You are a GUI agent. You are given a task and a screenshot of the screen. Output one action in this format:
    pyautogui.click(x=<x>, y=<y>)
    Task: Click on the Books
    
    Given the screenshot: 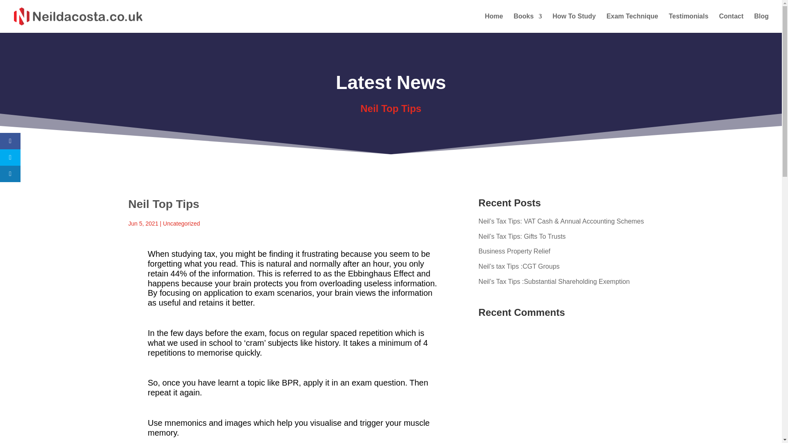 What is the action you would take?
    pyautogui.click(x=528, y=23)
    